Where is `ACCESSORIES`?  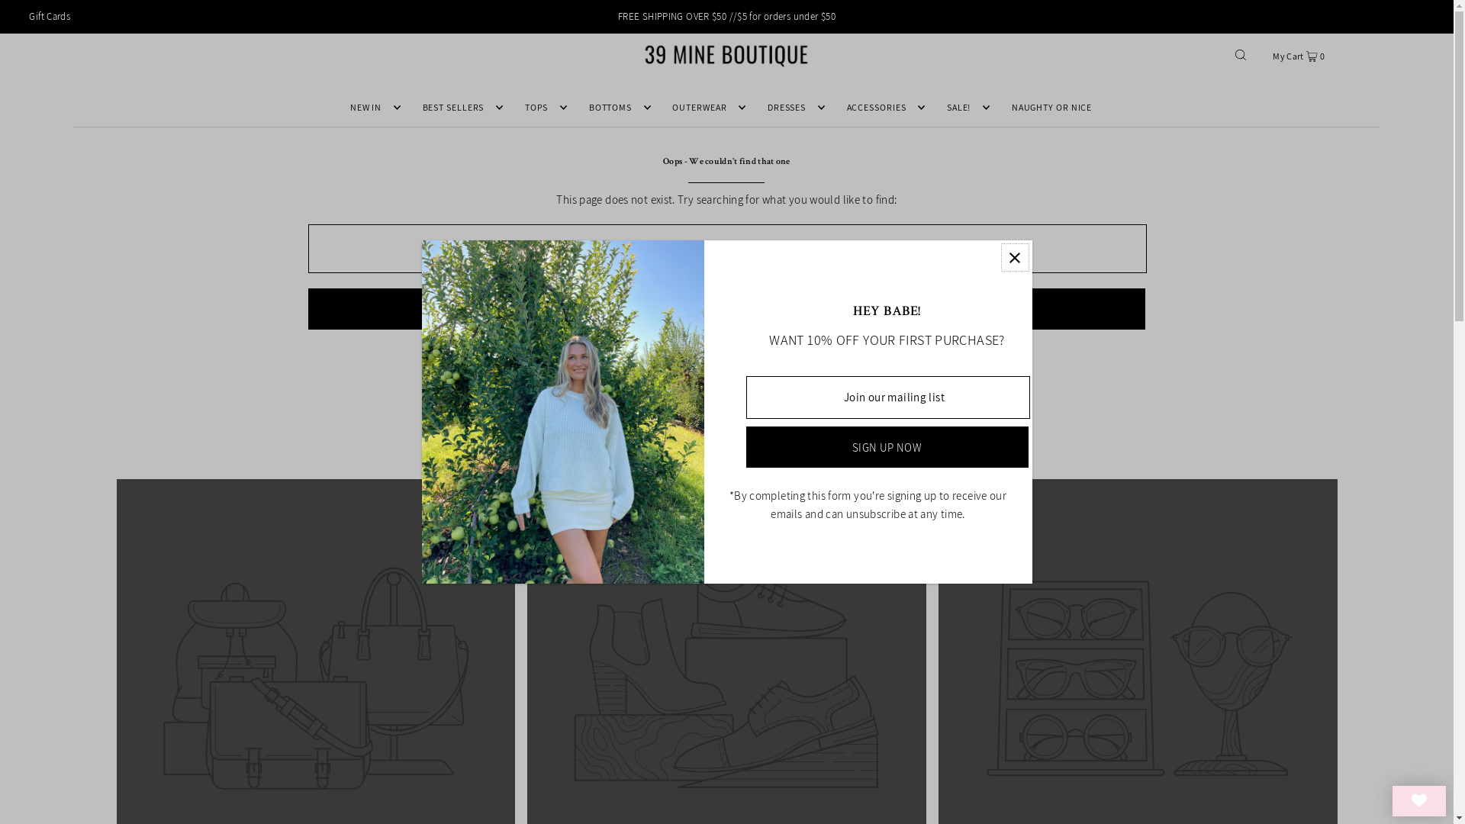
ACCESSORIES is located at coordinates (882, 108).